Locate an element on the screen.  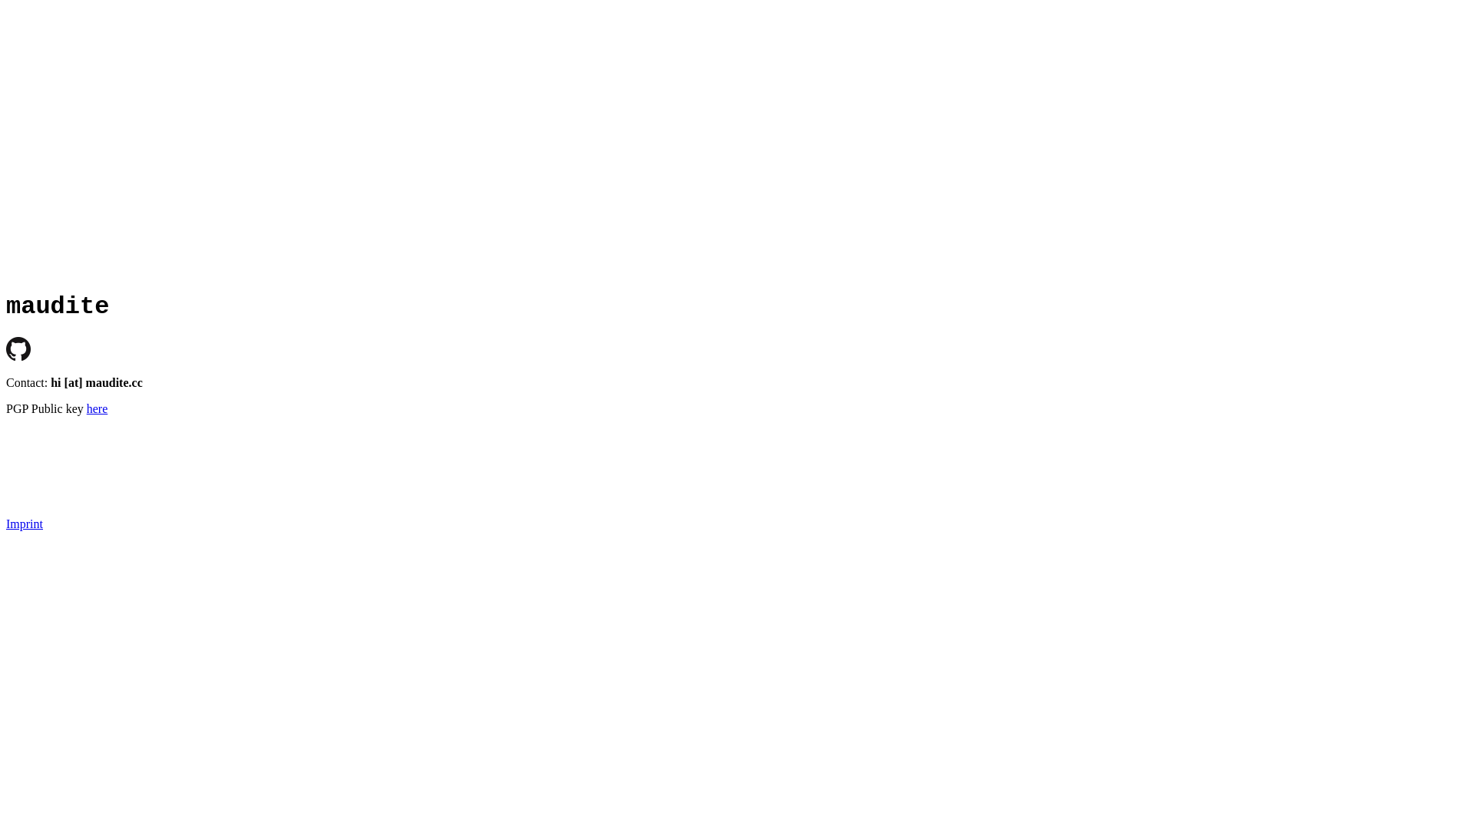
here is located at coordinates (97, 408).